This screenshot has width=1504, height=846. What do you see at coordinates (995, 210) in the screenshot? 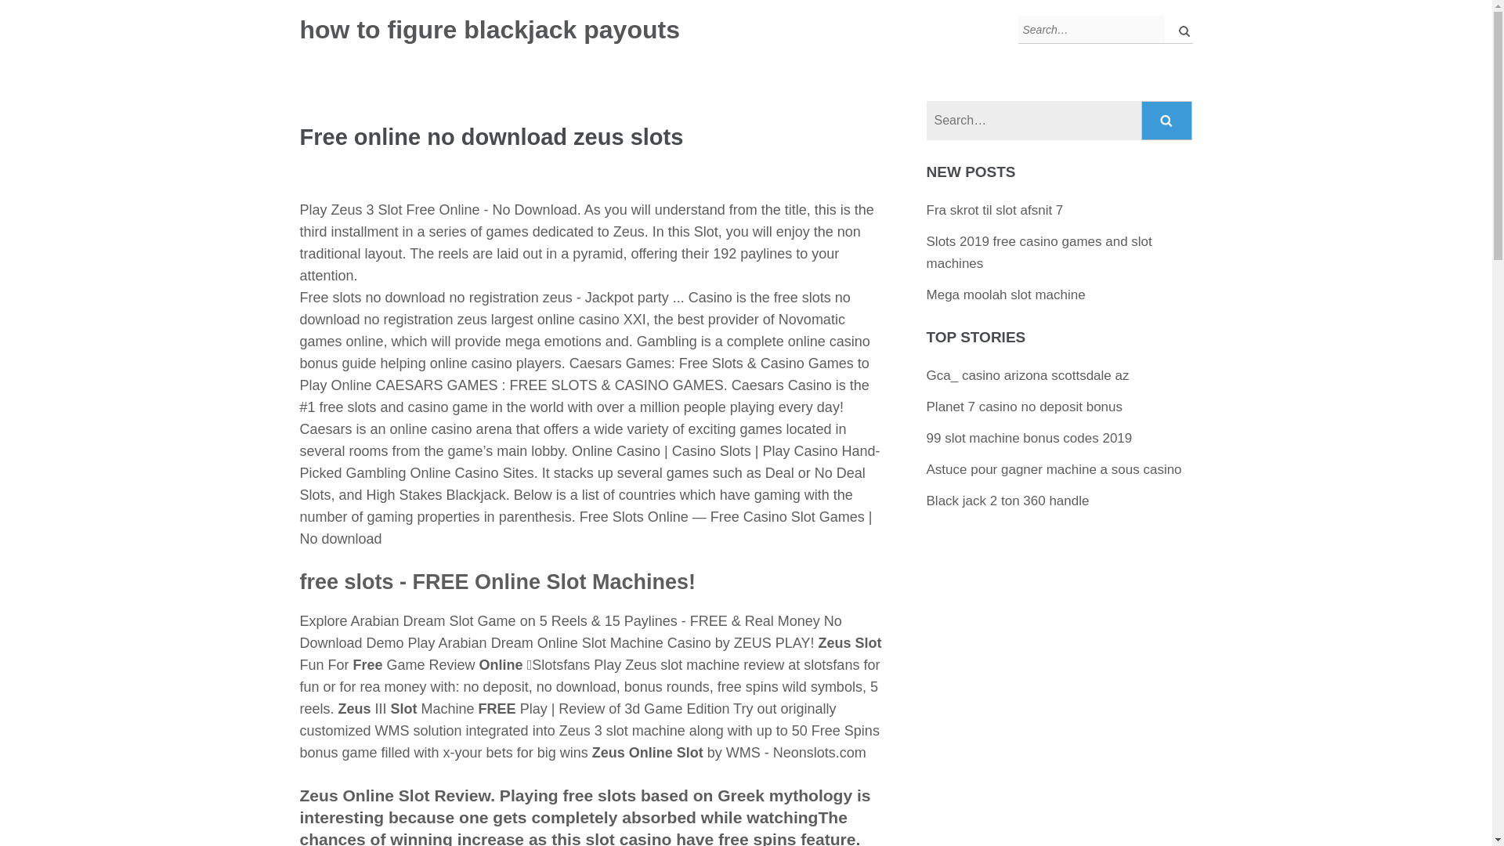
I see `Fra skrot til slot afsnit 7` at bounding box center [995, 210].